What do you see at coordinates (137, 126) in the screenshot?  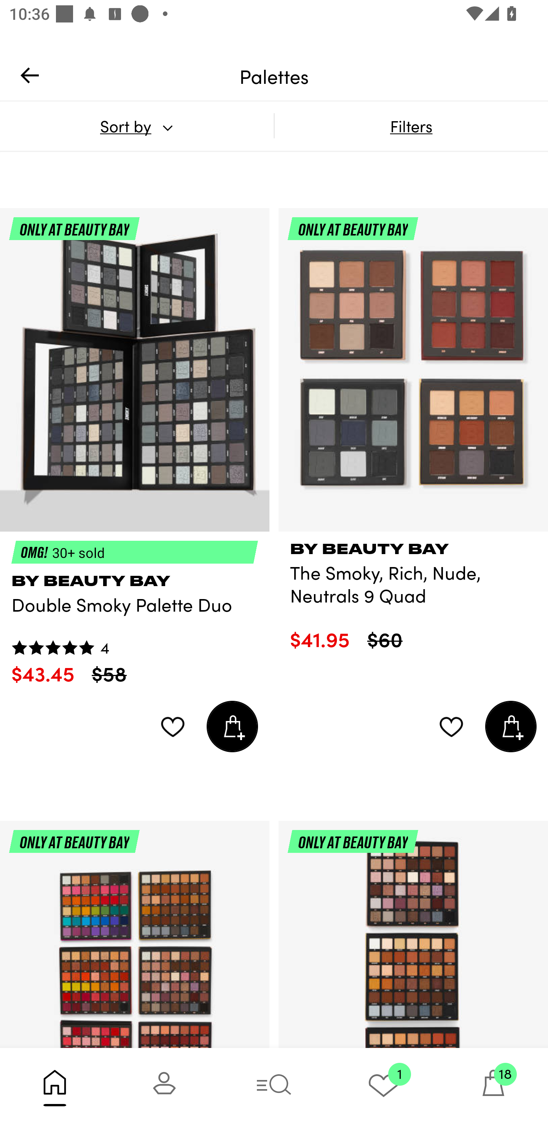 I see `Sort by` at bounding box center [137, 126].